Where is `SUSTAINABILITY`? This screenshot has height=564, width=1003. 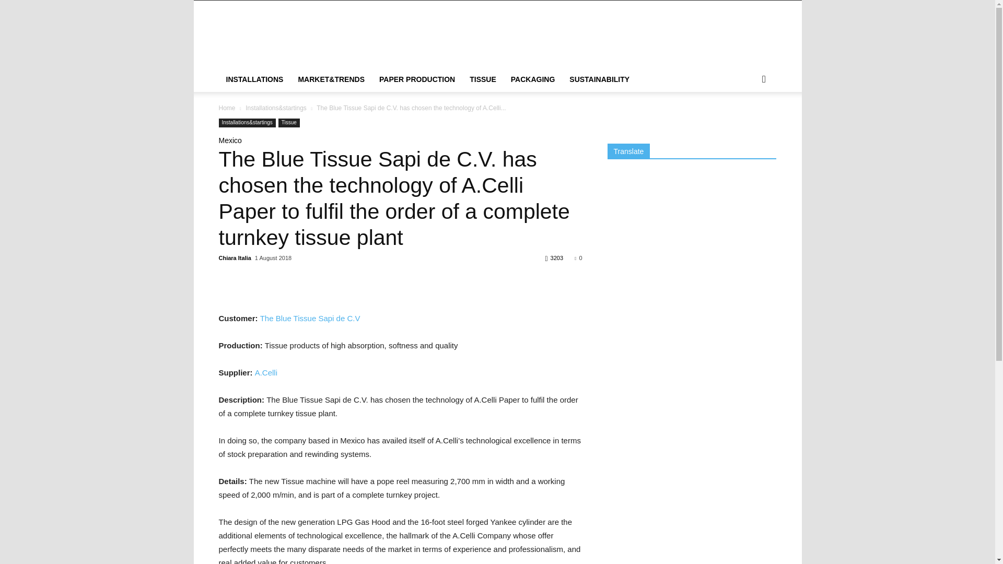 SUSTAINABILITY is located at coordinates (599, 79).